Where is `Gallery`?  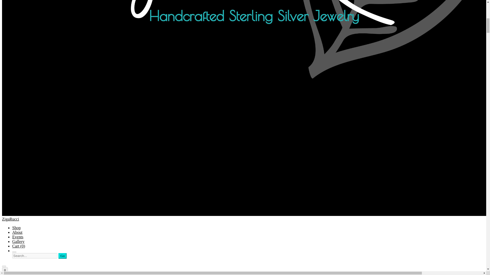 Gallery is located at coordinates (18, 241).